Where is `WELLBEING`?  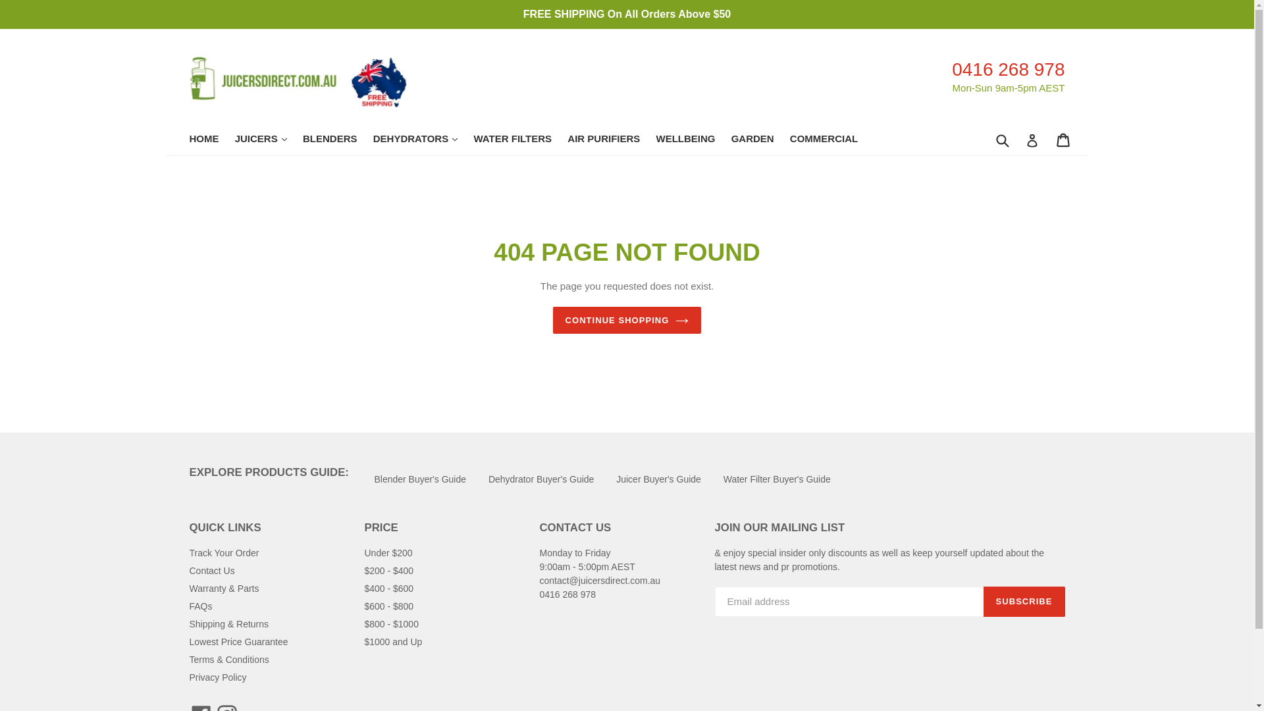
WELLBEING is located at coordinates (691, 140).